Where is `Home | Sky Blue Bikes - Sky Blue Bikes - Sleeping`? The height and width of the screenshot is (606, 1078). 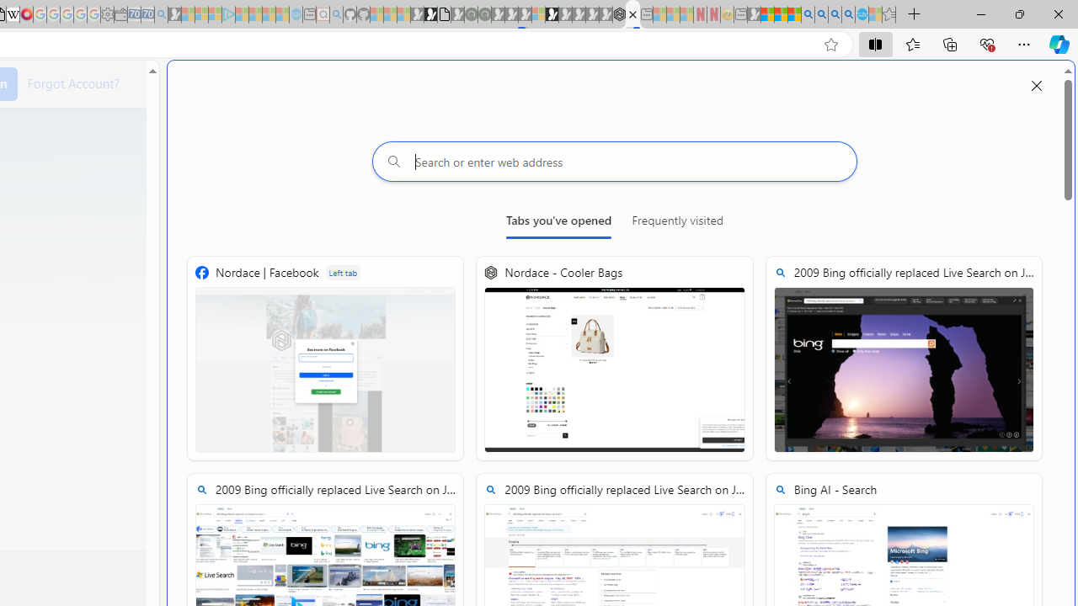
Home | Sky Blue Bikes - Sky Blue Bikes - Sleeping is located at coordinates (296, 15).